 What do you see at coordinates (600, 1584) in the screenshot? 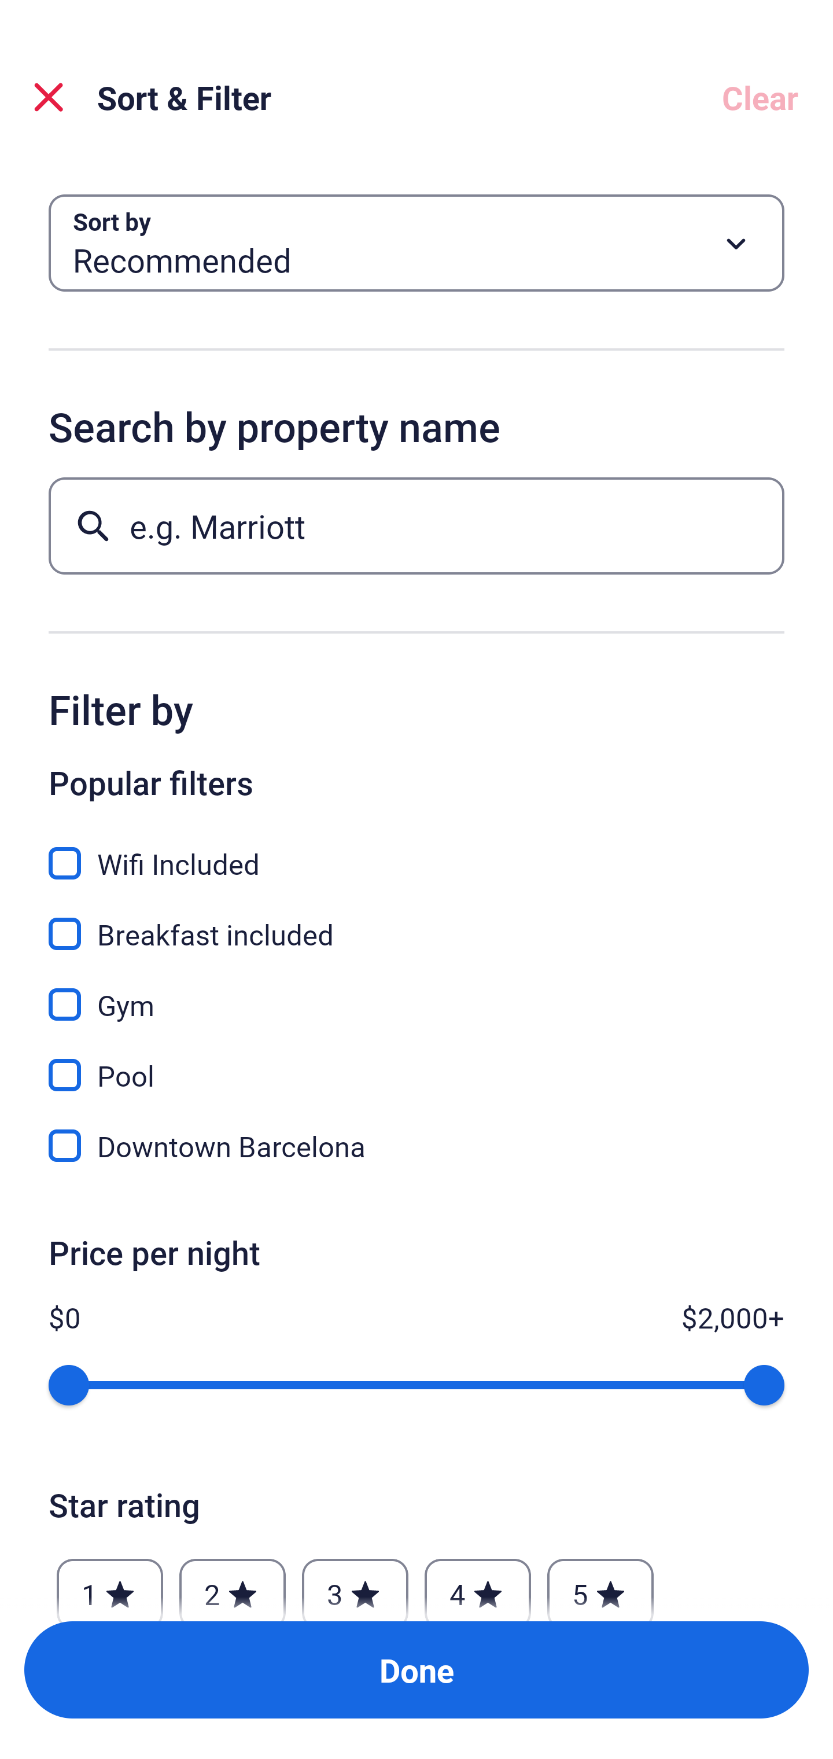
I see `5` at bounding box center [600, 1584].